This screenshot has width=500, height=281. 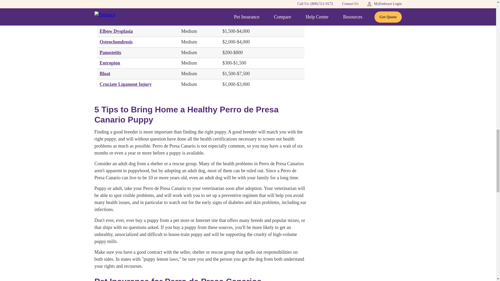 I want to click on Osteochondrosis, so click(x=116, y=42).